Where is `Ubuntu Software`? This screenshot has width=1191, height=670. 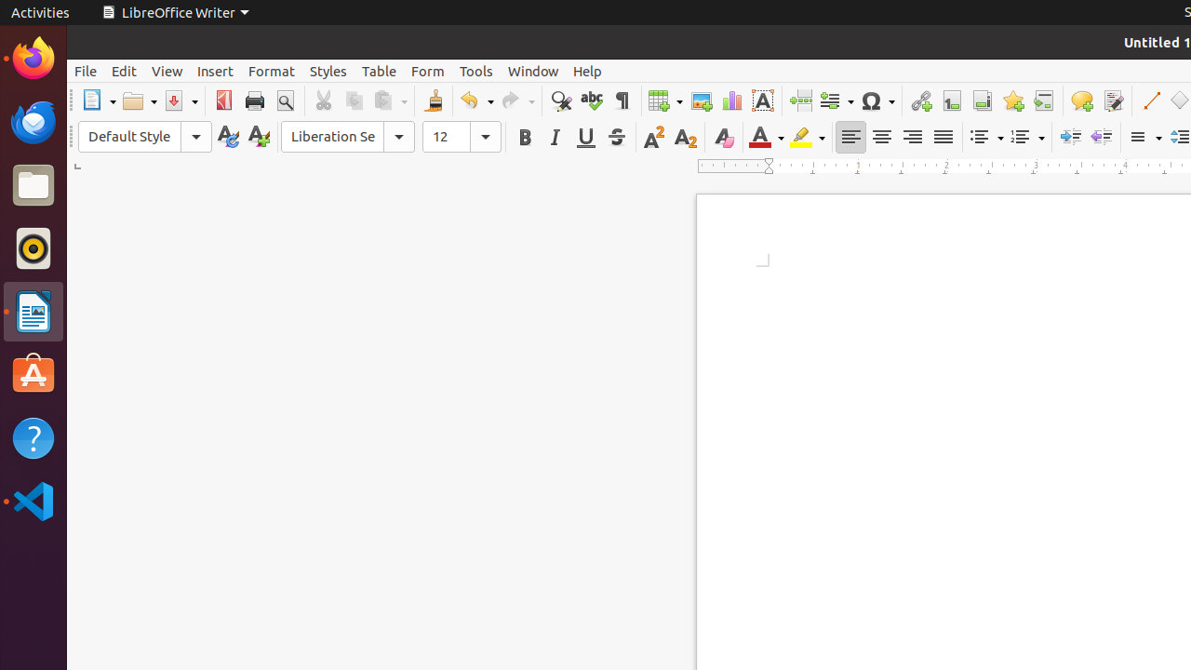
Ubuntu Software is located at coordinates (33, 374).